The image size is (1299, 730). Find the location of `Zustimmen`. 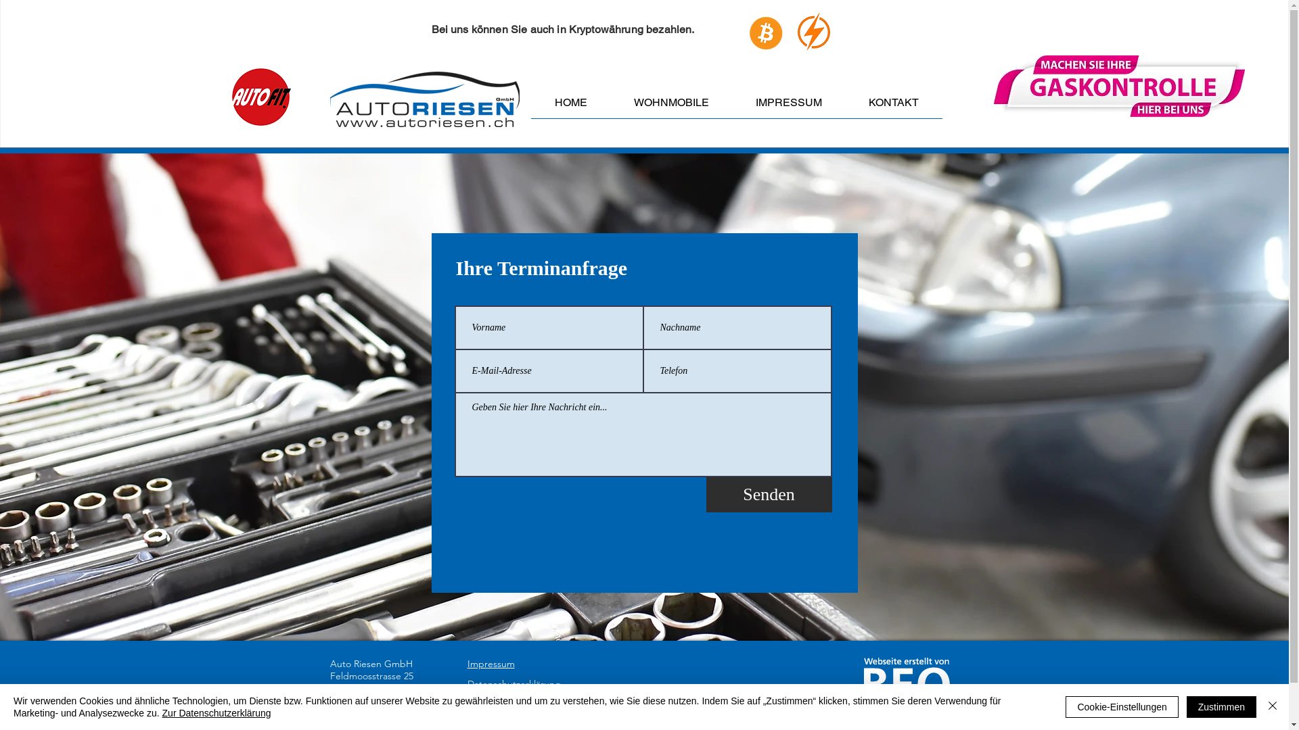

Zustimmen is located at coordinates (1222, 707).